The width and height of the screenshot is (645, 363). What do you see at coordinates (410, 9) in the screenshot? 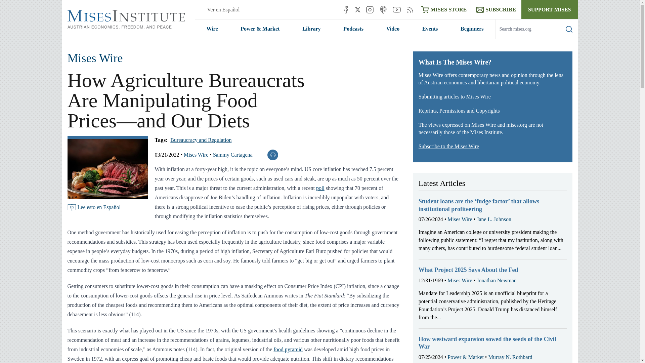
I see `Mises RSS feed` at bounding box center [410, 9].